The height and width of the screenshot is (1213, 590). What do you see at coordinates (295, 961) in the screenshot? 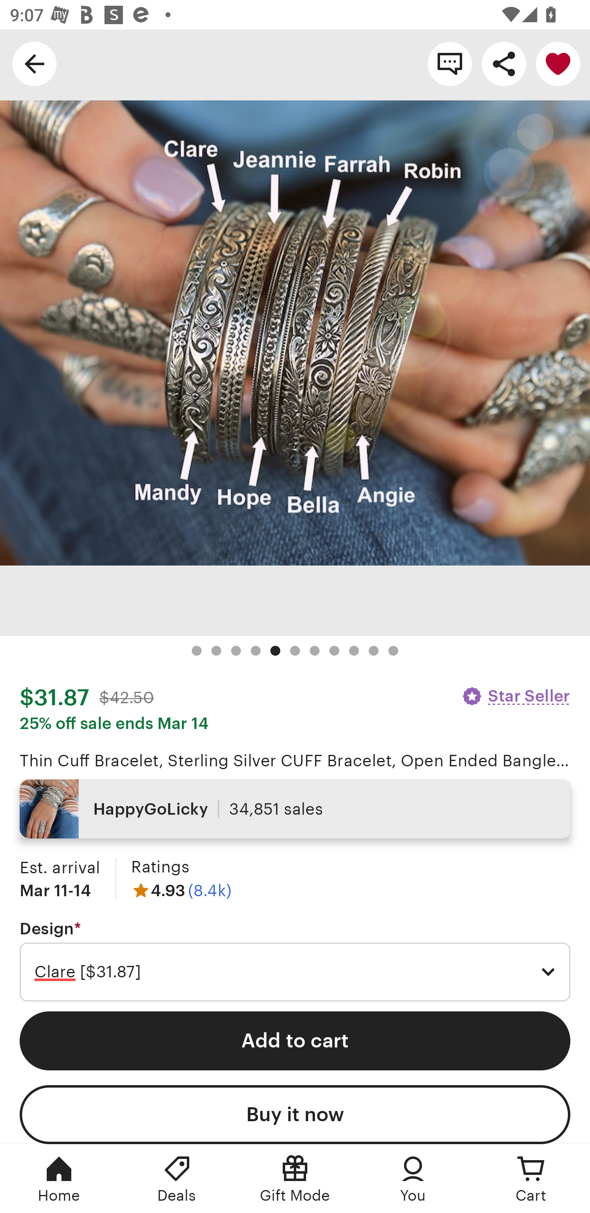
I see `Design * Required Clare [$31.87]` at bounding box center [295, 961].